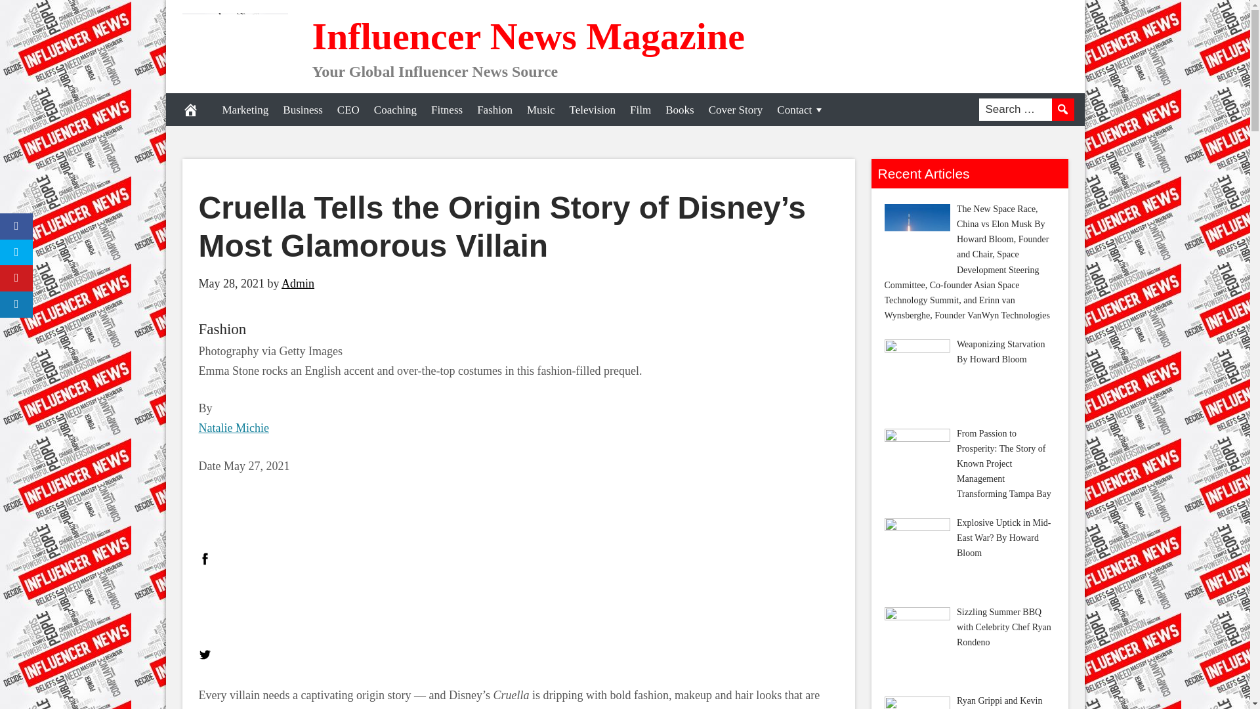 The image size is (1260, 709). Describe the element at coordinates (495, 109) in the screenshot. I see `Fashion` at that location.